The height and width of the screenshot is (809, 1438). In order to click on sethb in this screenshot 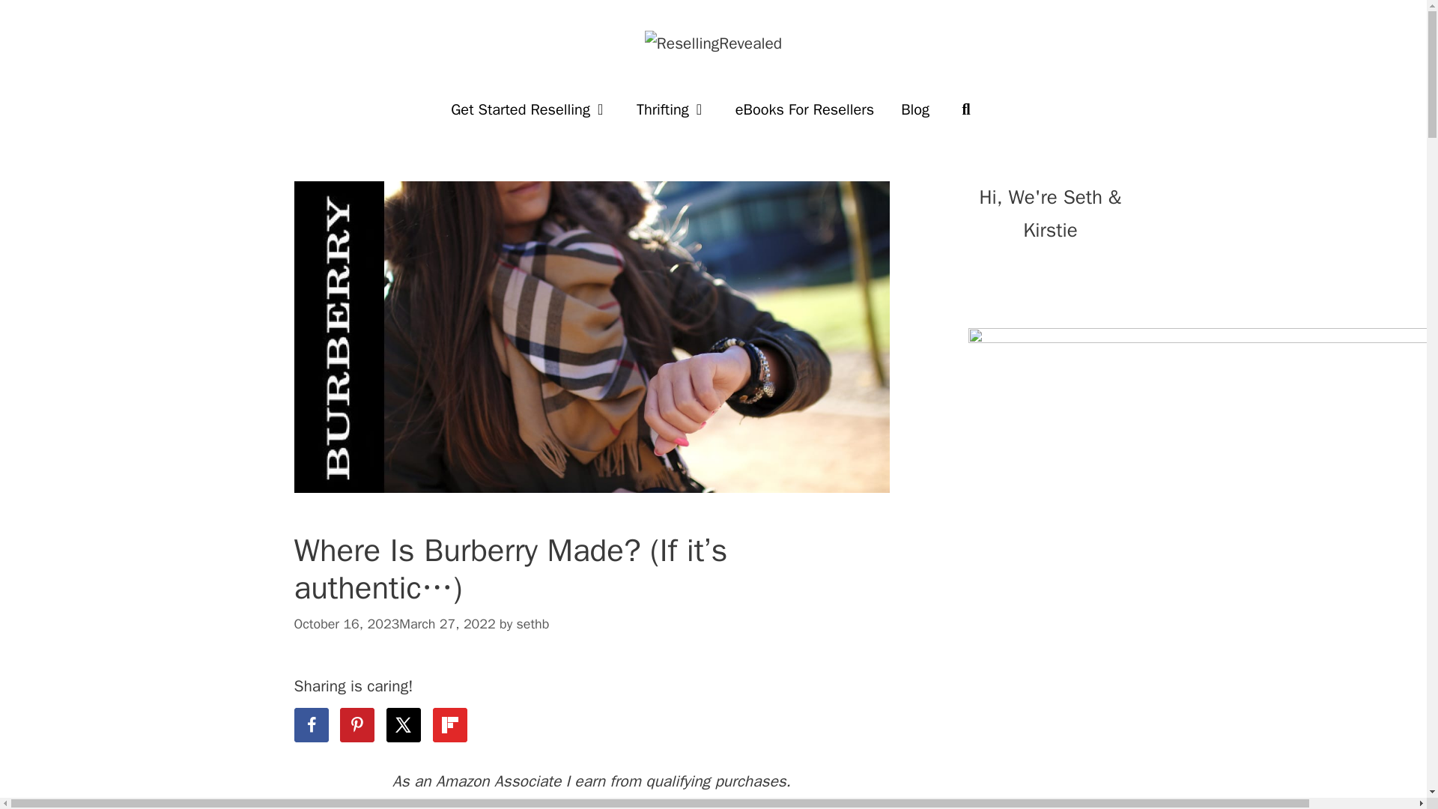, I will do `click(533, 623)`.